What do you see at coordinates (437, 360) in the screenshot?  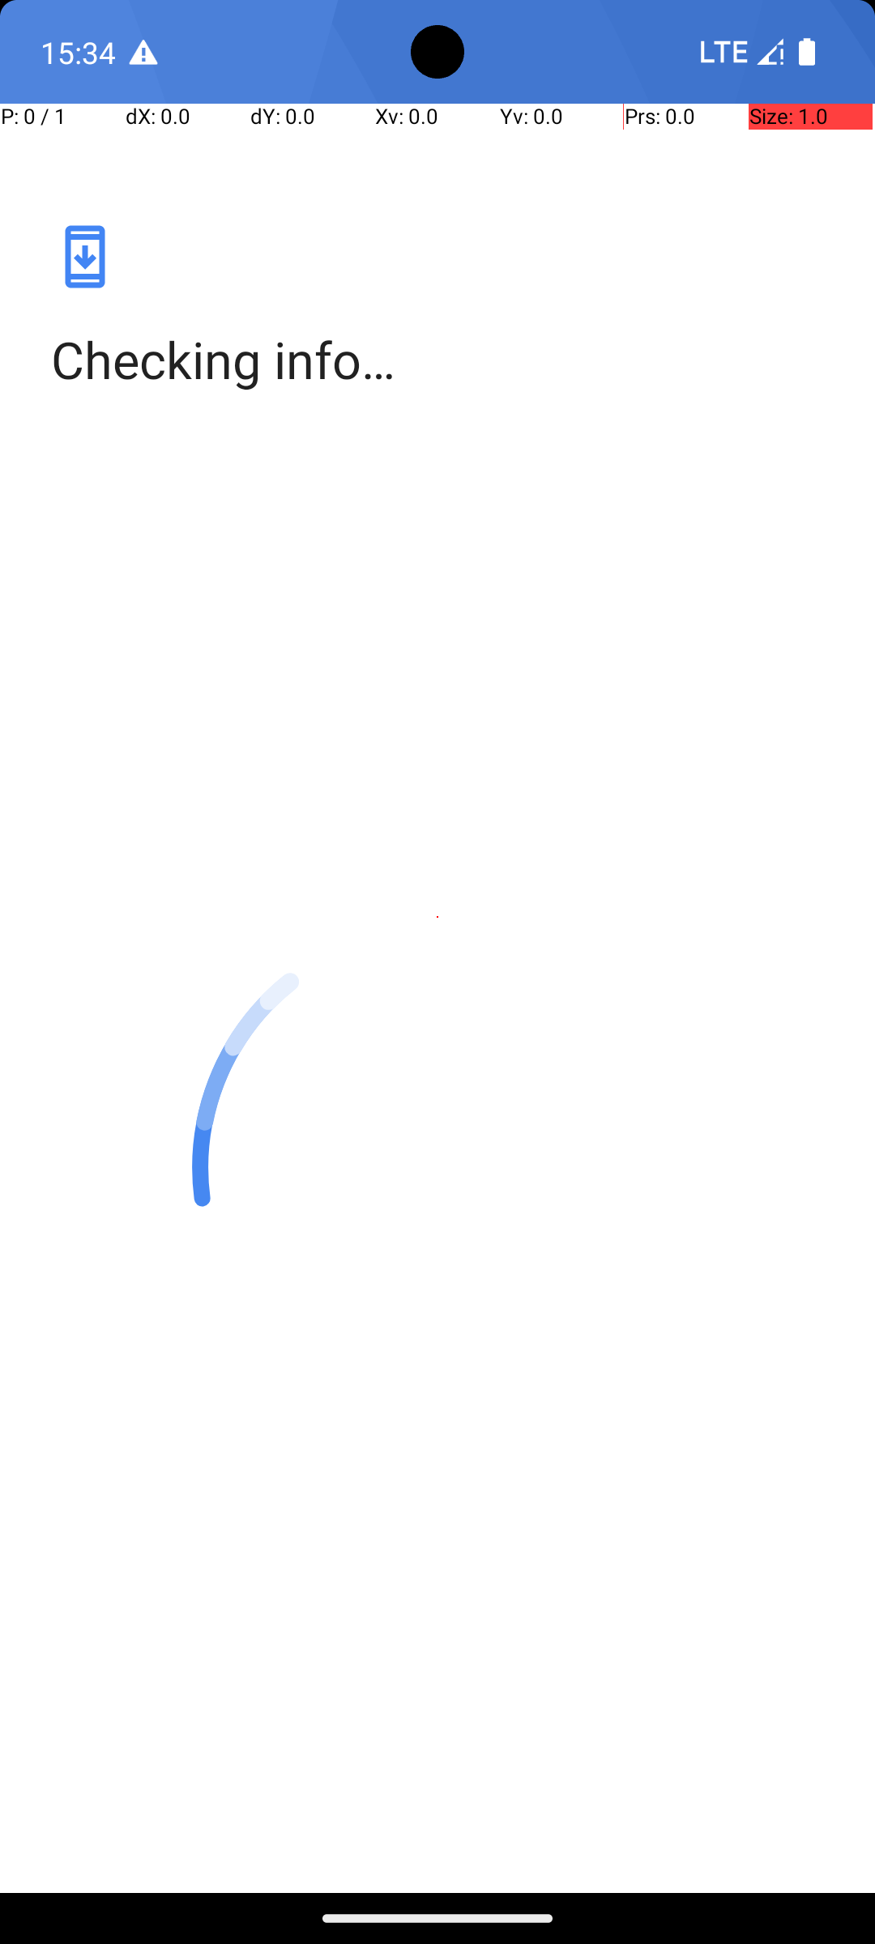 I see `Checking info…` at bounding box center [437, 360].